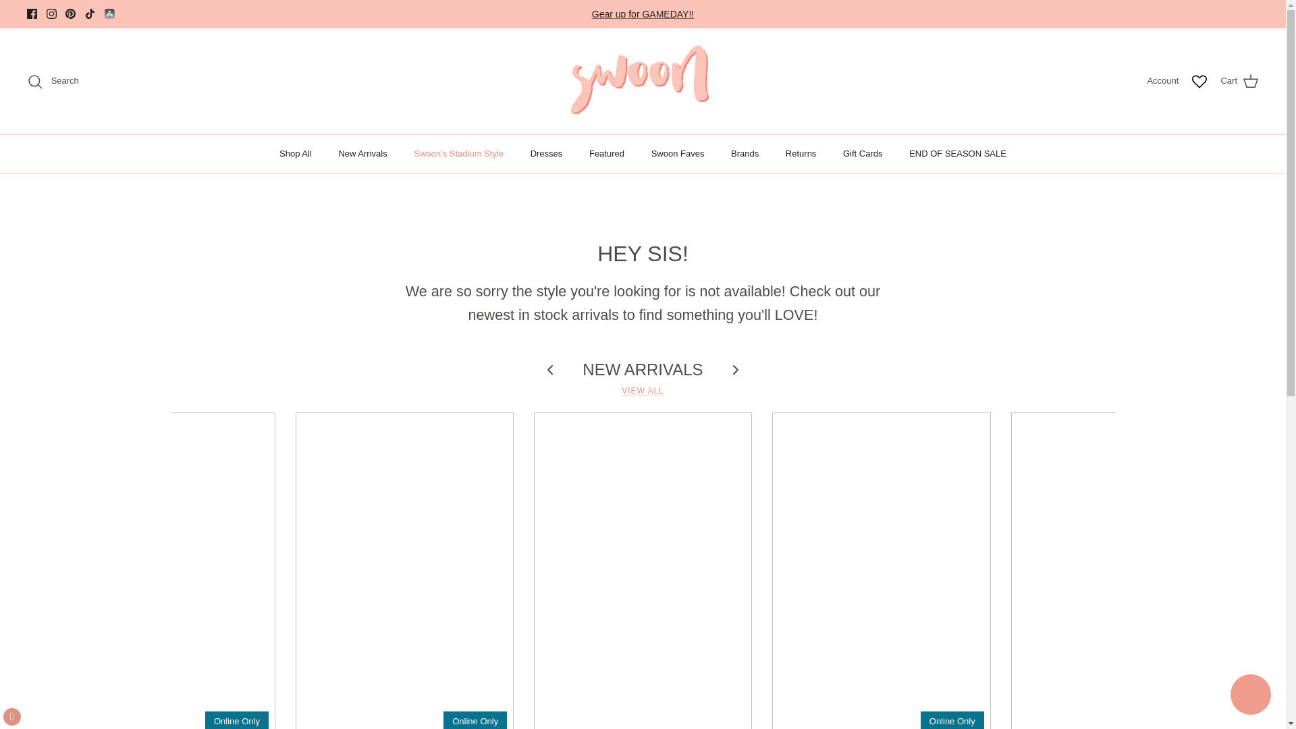  Describe the element at coordinates (32, 13) in the screenshot. I see `Facebook` at that location.